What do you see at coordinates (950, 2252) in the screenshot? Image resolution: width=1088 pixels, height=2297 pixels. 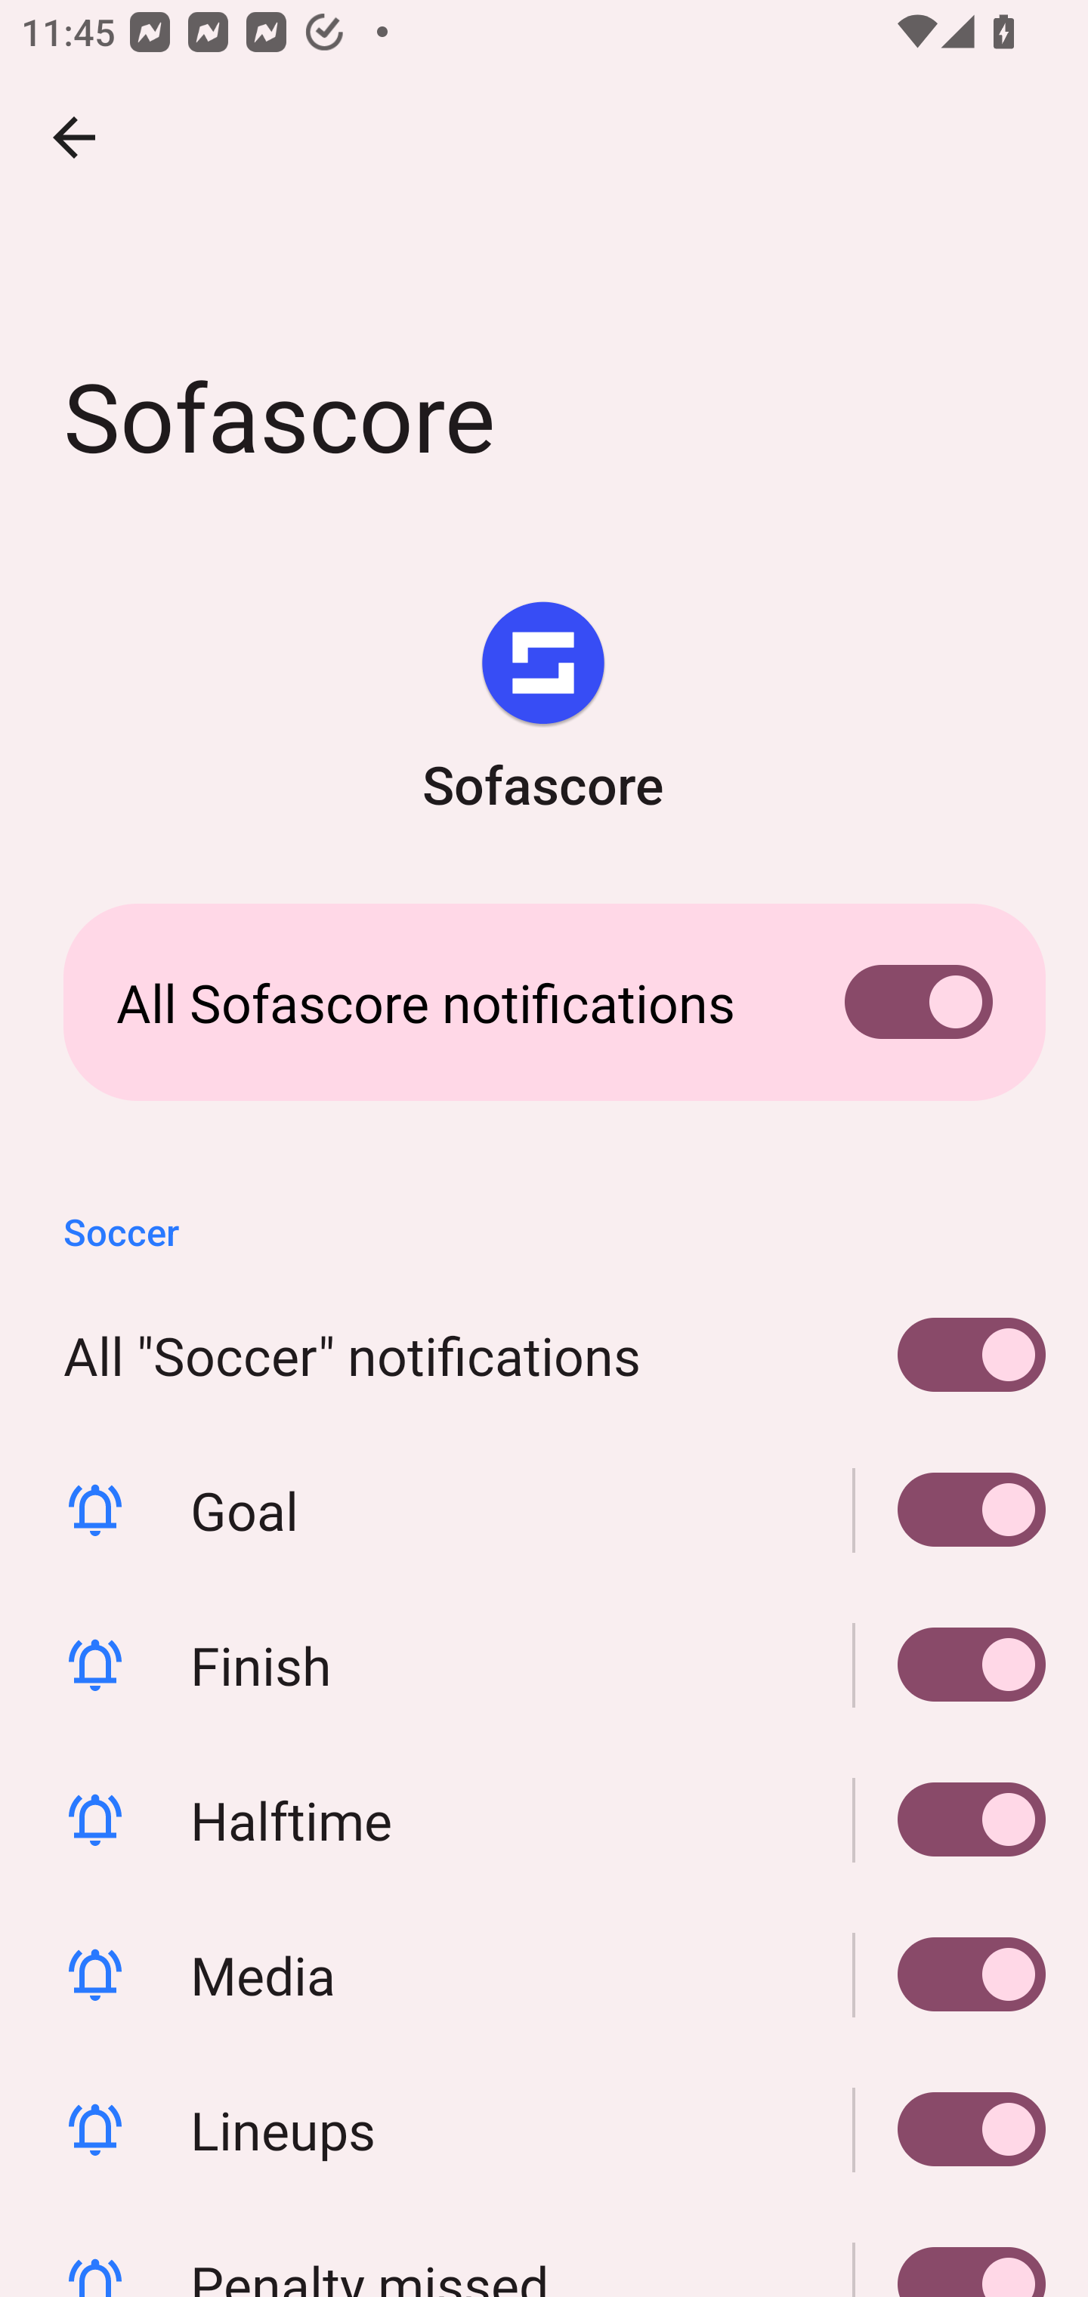 I see `Penalty missed` at bounding box center [950, 2252].